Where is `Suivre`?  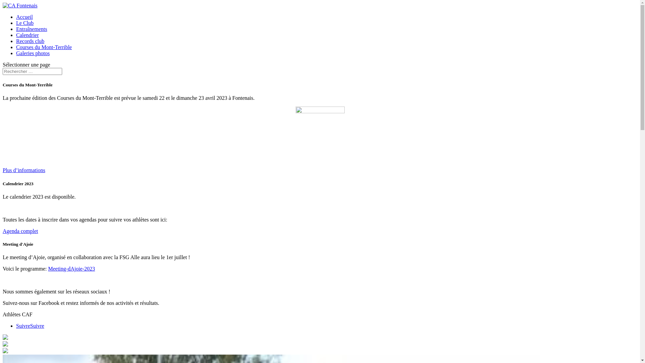
Suivre is located at coordinates (23, 326).